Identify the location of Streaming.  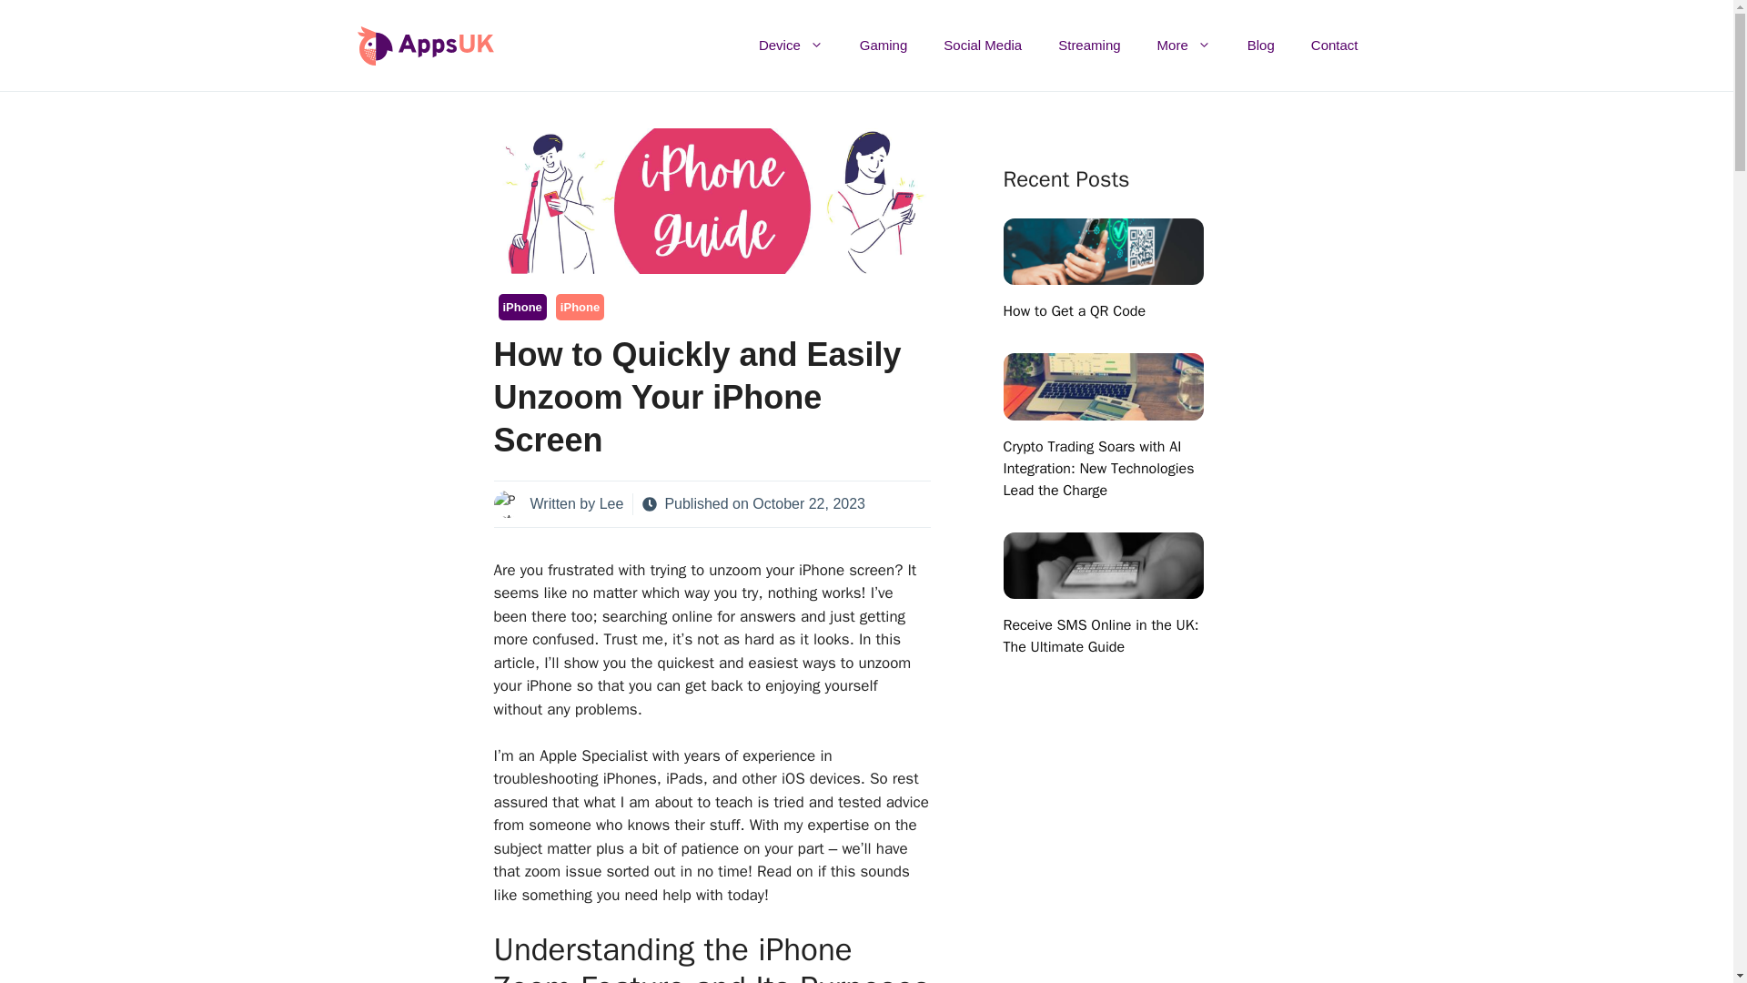
(1088, 46).